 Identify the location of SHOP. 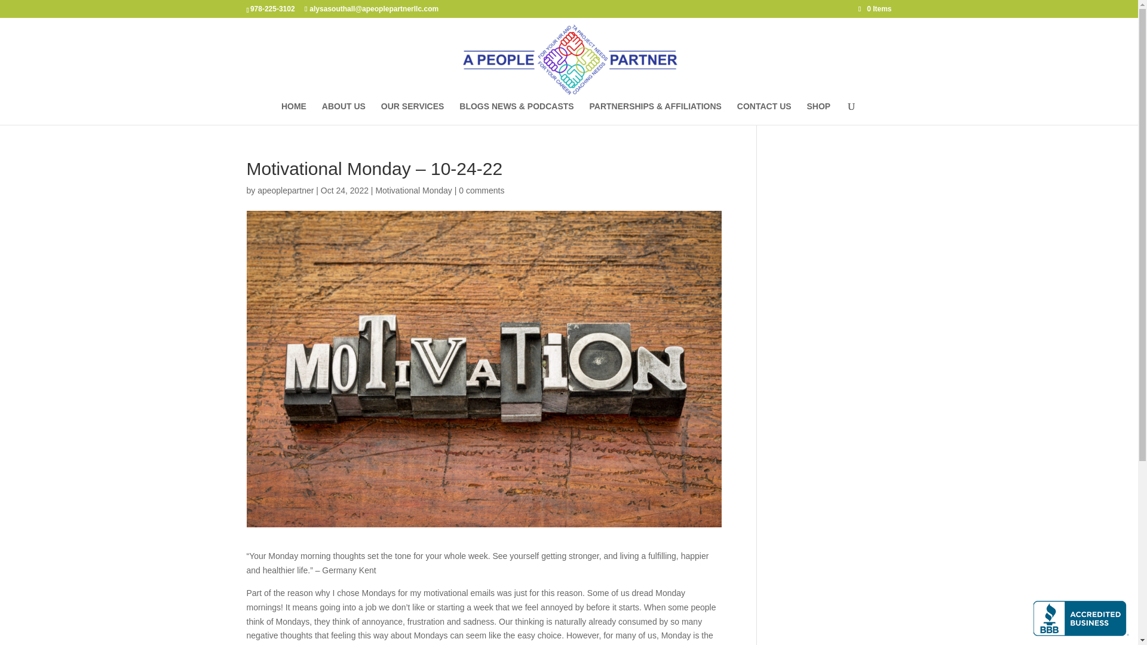
(818, 113).